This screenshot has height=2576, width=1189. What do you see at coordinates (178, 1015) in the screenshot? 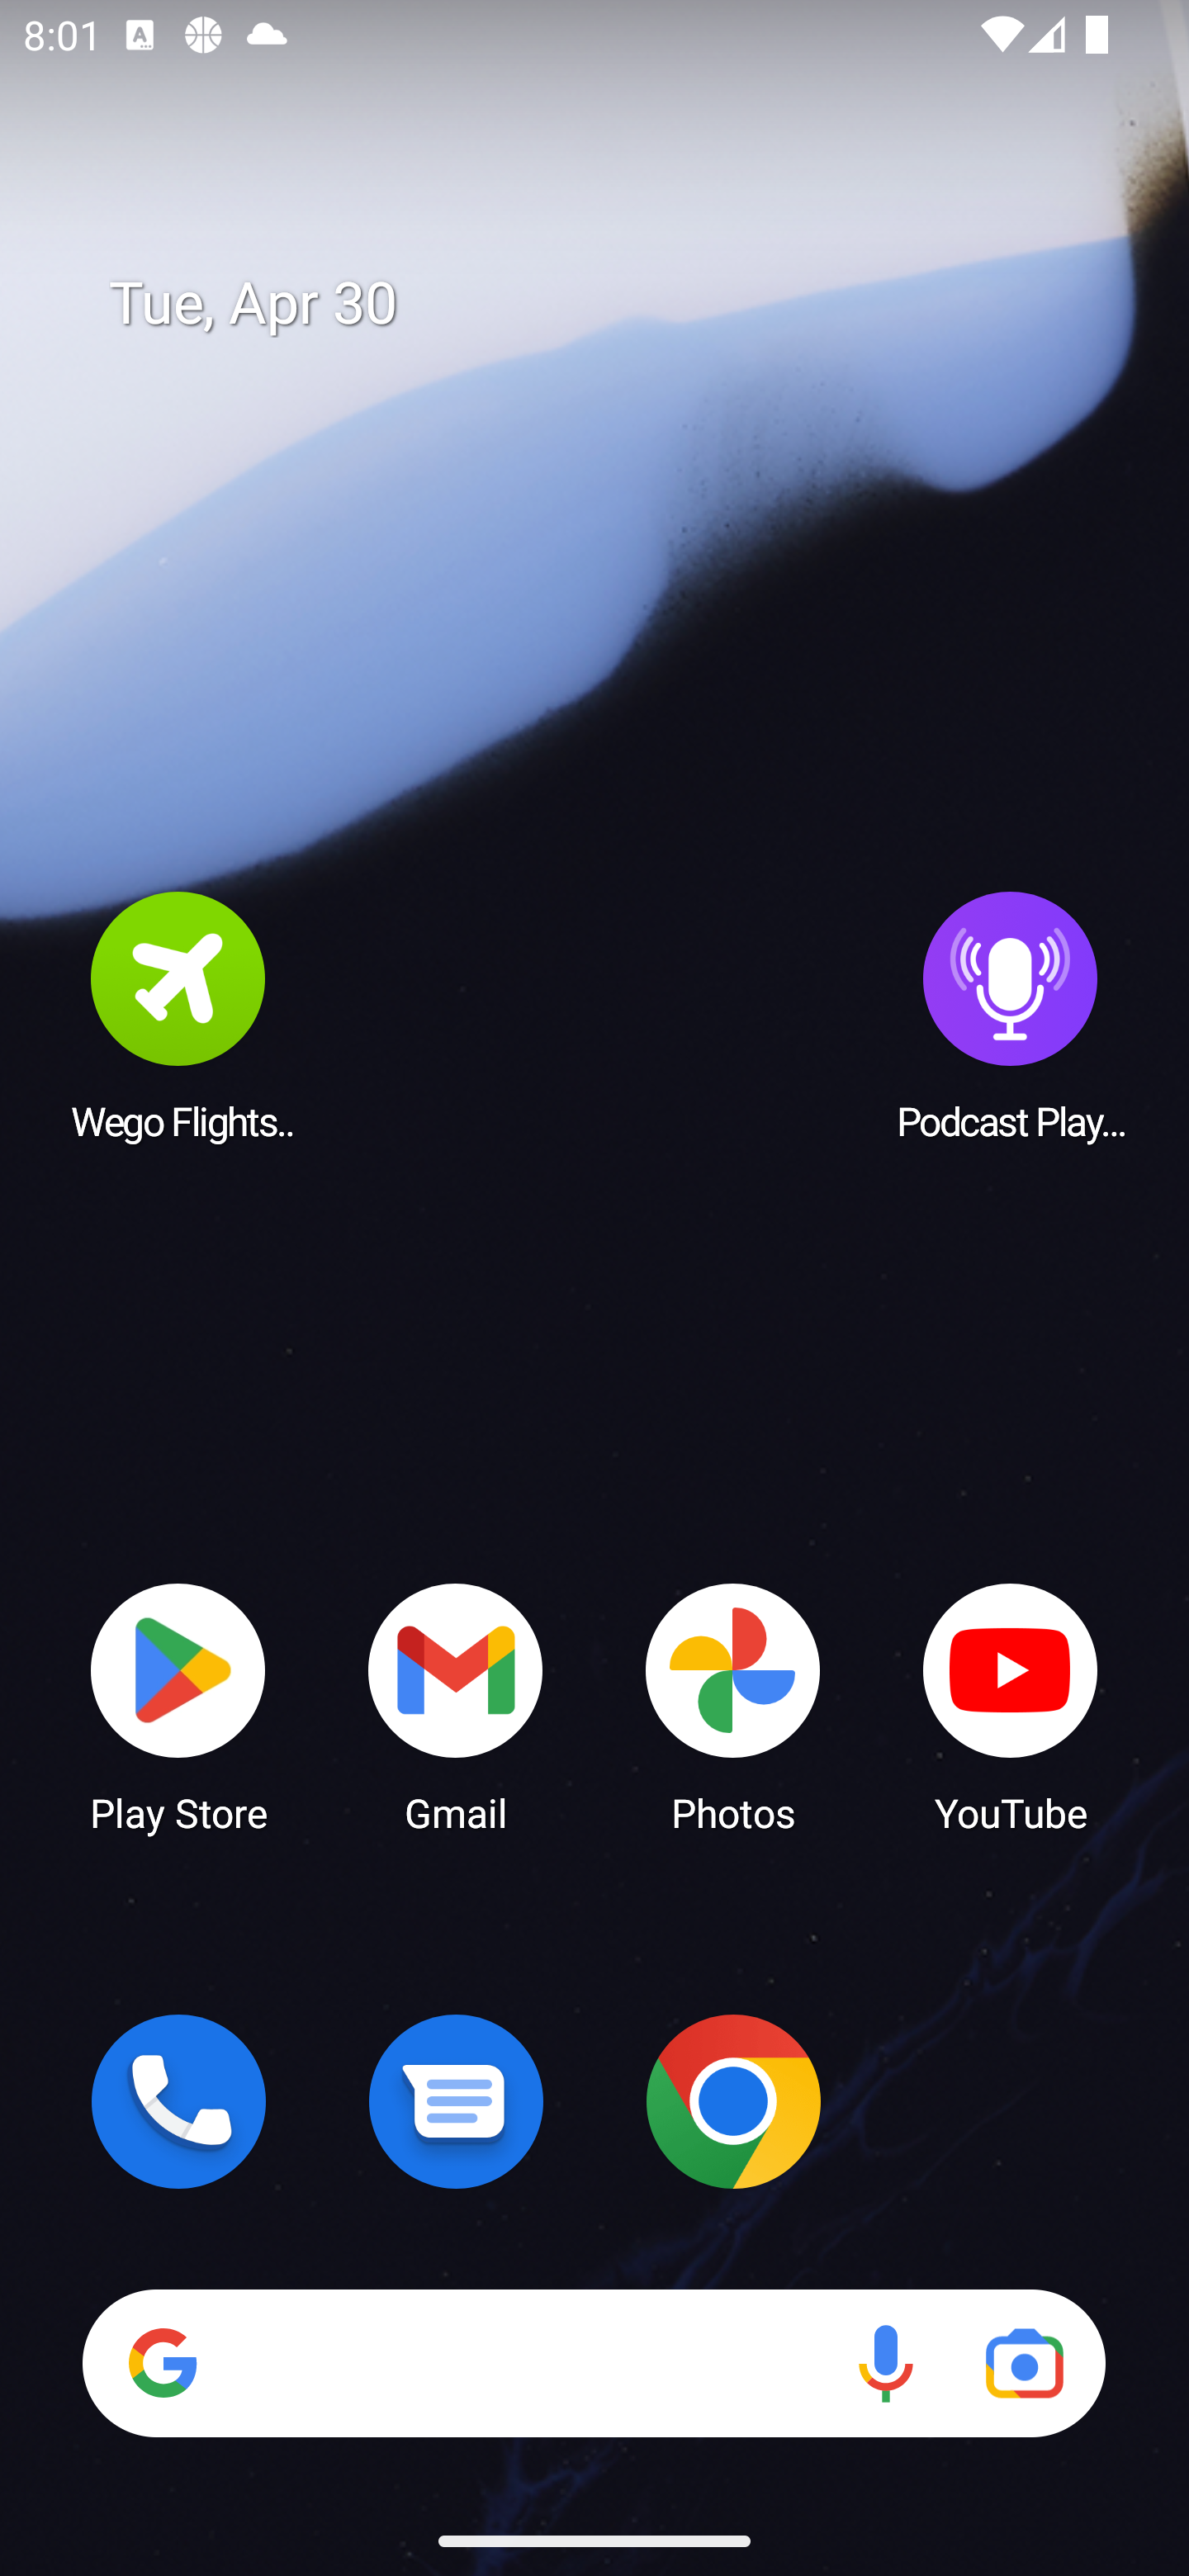
I see `Wego Flights & Hotels` at bounding box center [178, 1015].